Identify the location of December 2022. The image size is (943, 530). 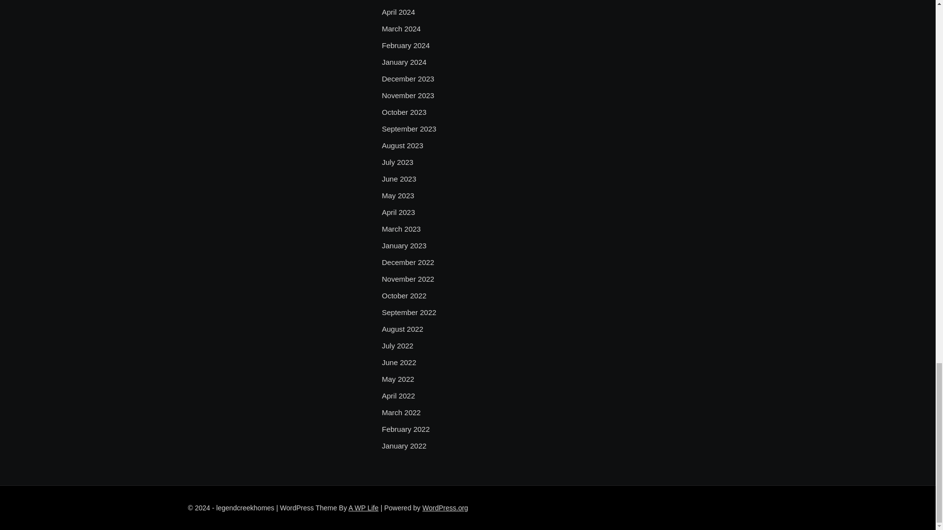
(408, 262).